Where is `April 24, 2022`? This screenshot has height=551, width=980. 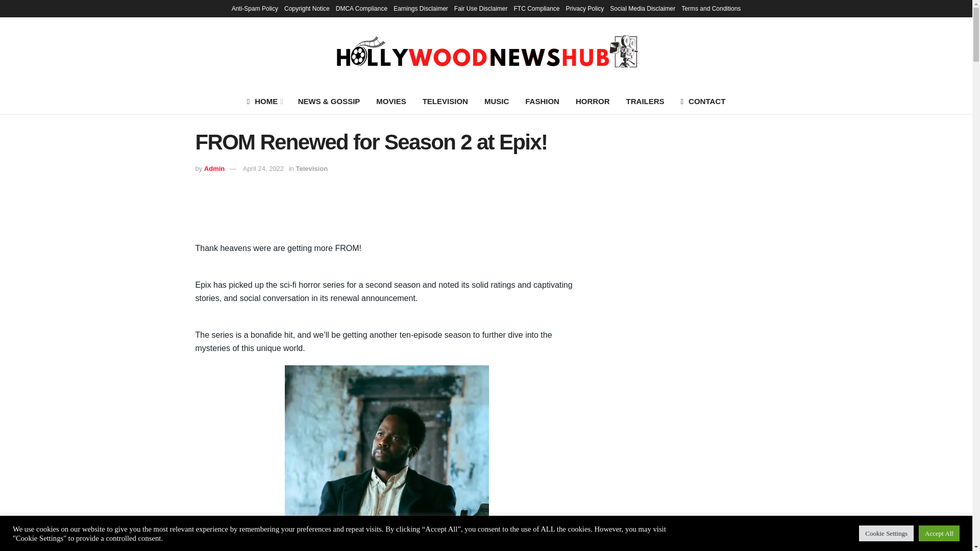
April 24, 2022 is located at coordinates (263, 168).